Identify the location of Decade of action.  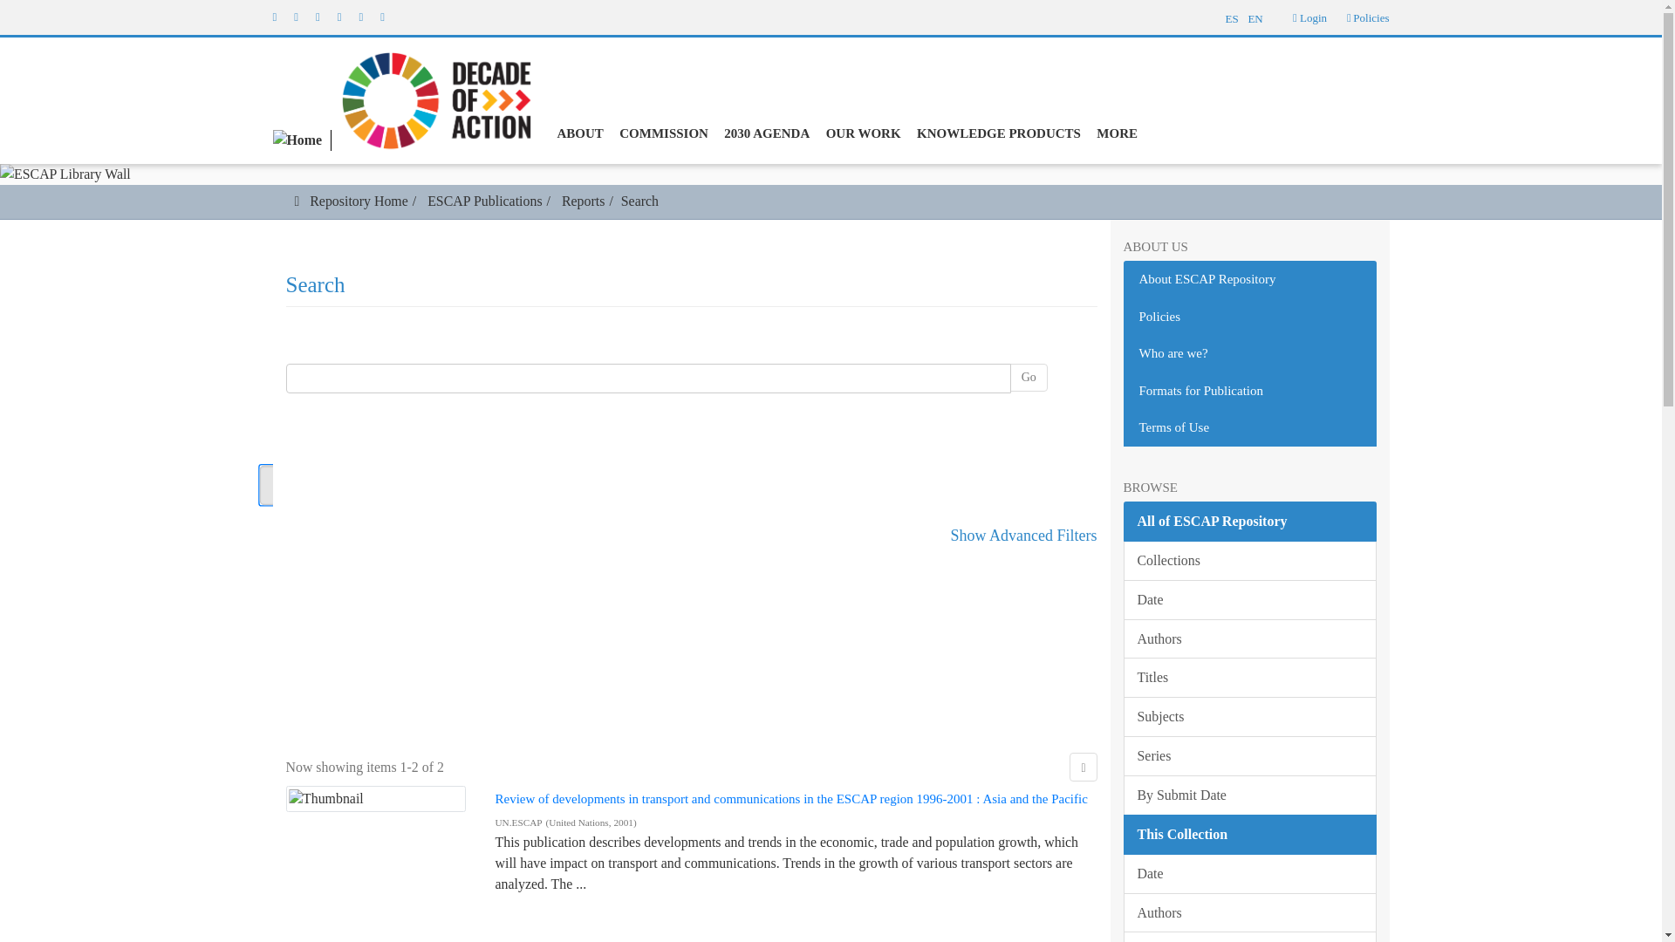
(432, 99).